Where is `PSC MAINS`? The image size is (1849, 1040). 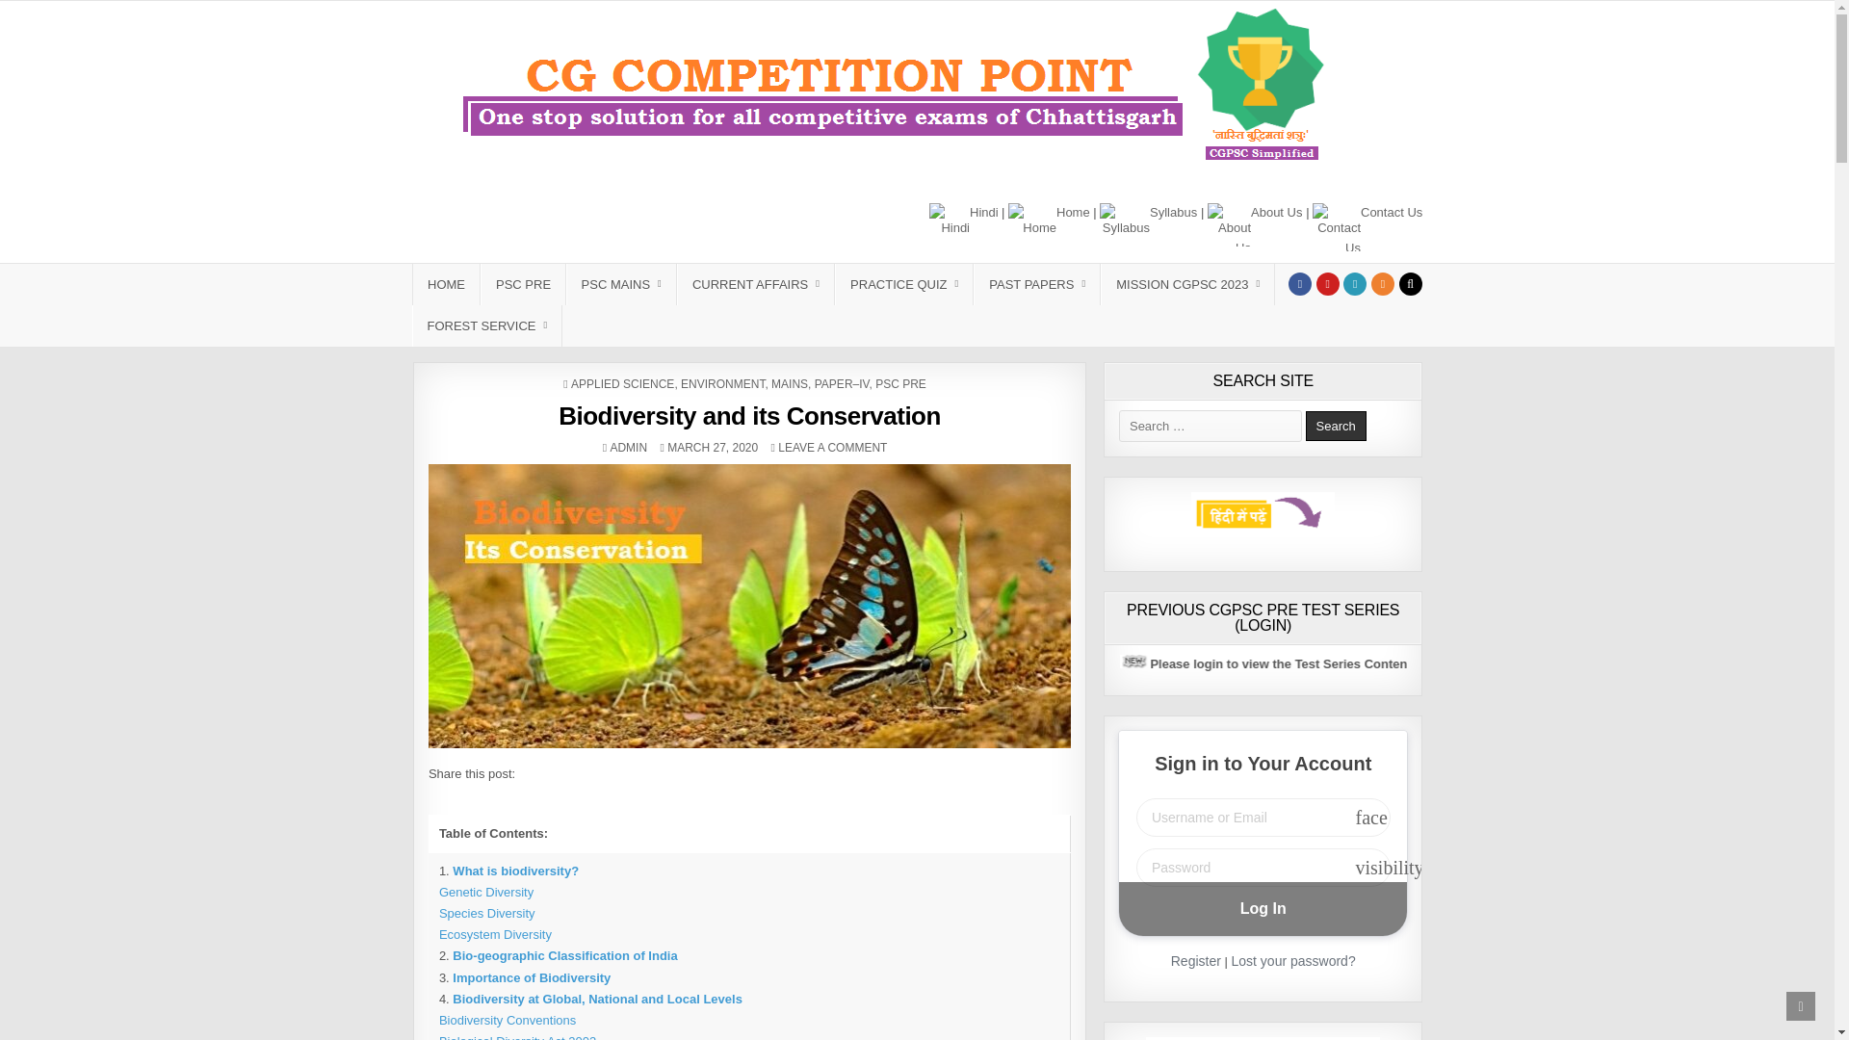 PSC MAINS is located at coordinates (620, 285).